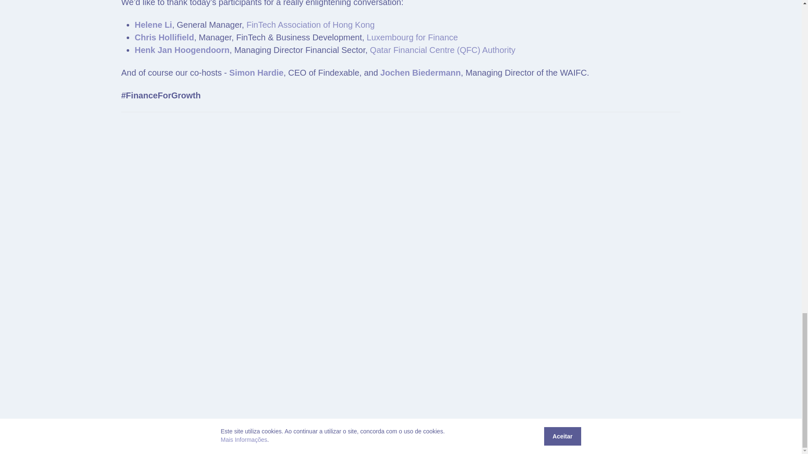 Image resolution: width=808 pixels, height=454 pixels. Describe the element at coordinates (256, 72) in the screenshot. I see `Simon Hardie` at that location.